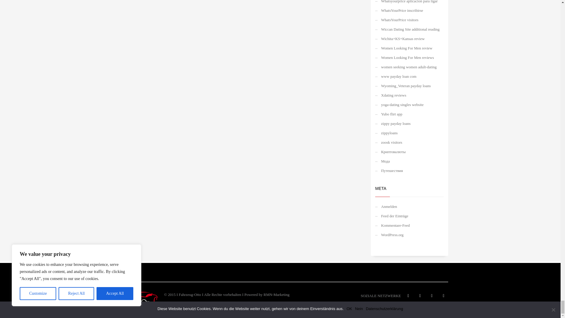 Image resolution: width=565 pixels, height=318 pixels. Describe the element at coordinates (408, 296) in the screenshot. I see `Like us on Facebook!` at that location.